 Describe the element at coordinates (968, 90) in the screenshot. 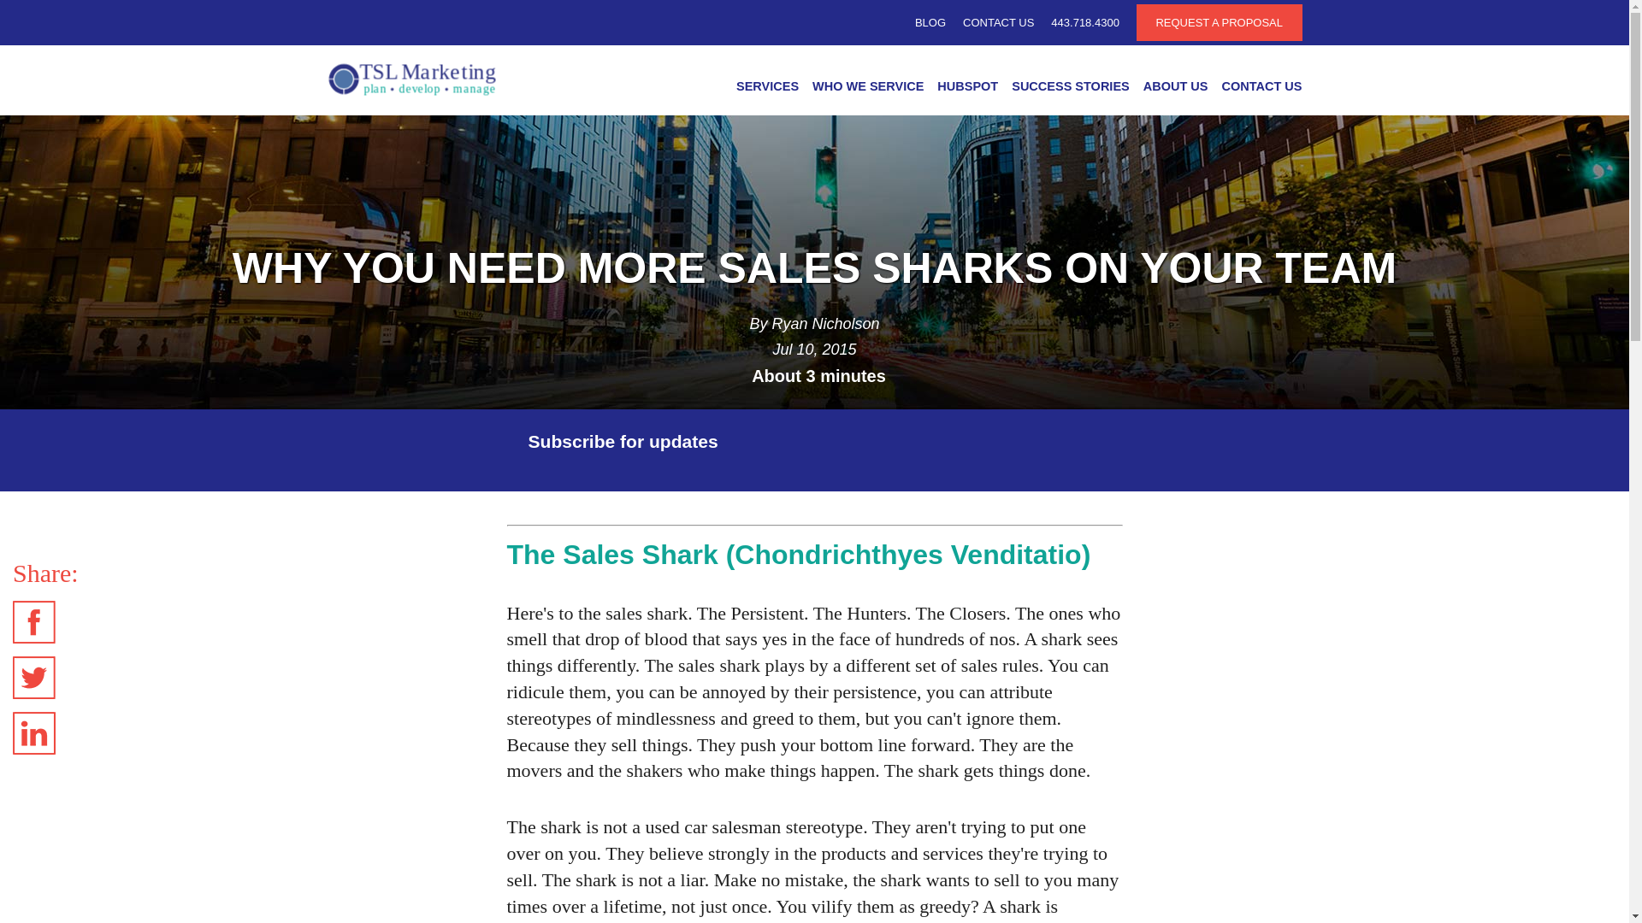

I see `HUBSPOT` at that location.